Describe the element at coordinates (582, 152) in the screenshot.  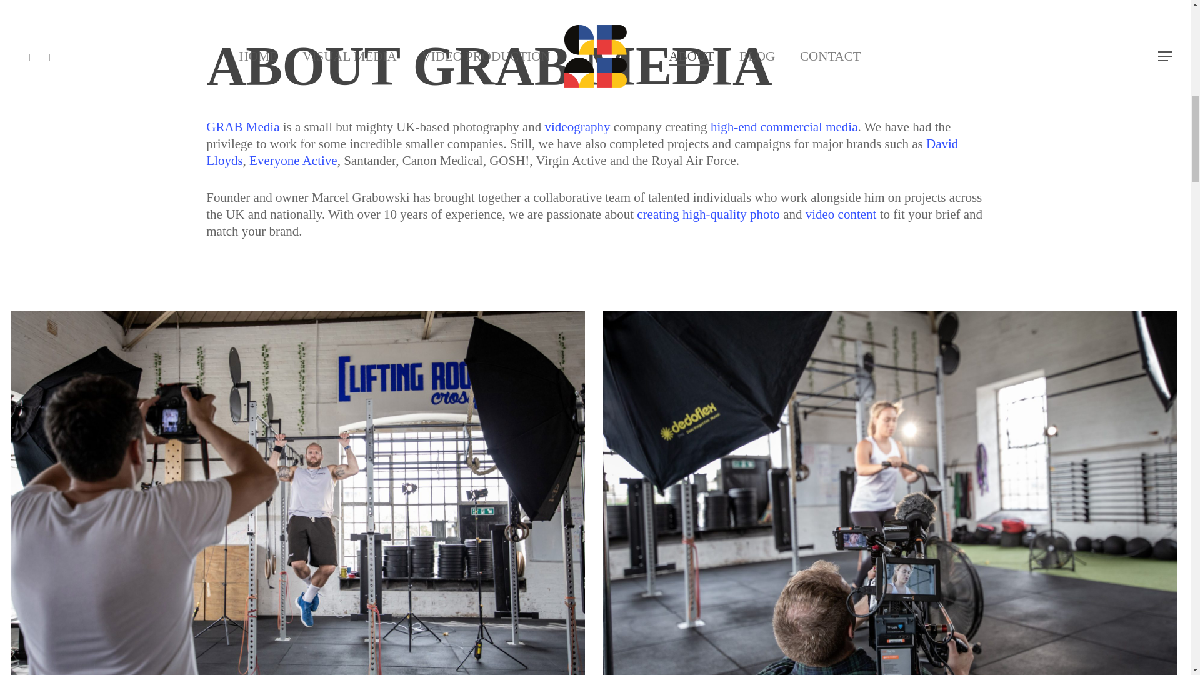
I see `David Lloyds` at that location.